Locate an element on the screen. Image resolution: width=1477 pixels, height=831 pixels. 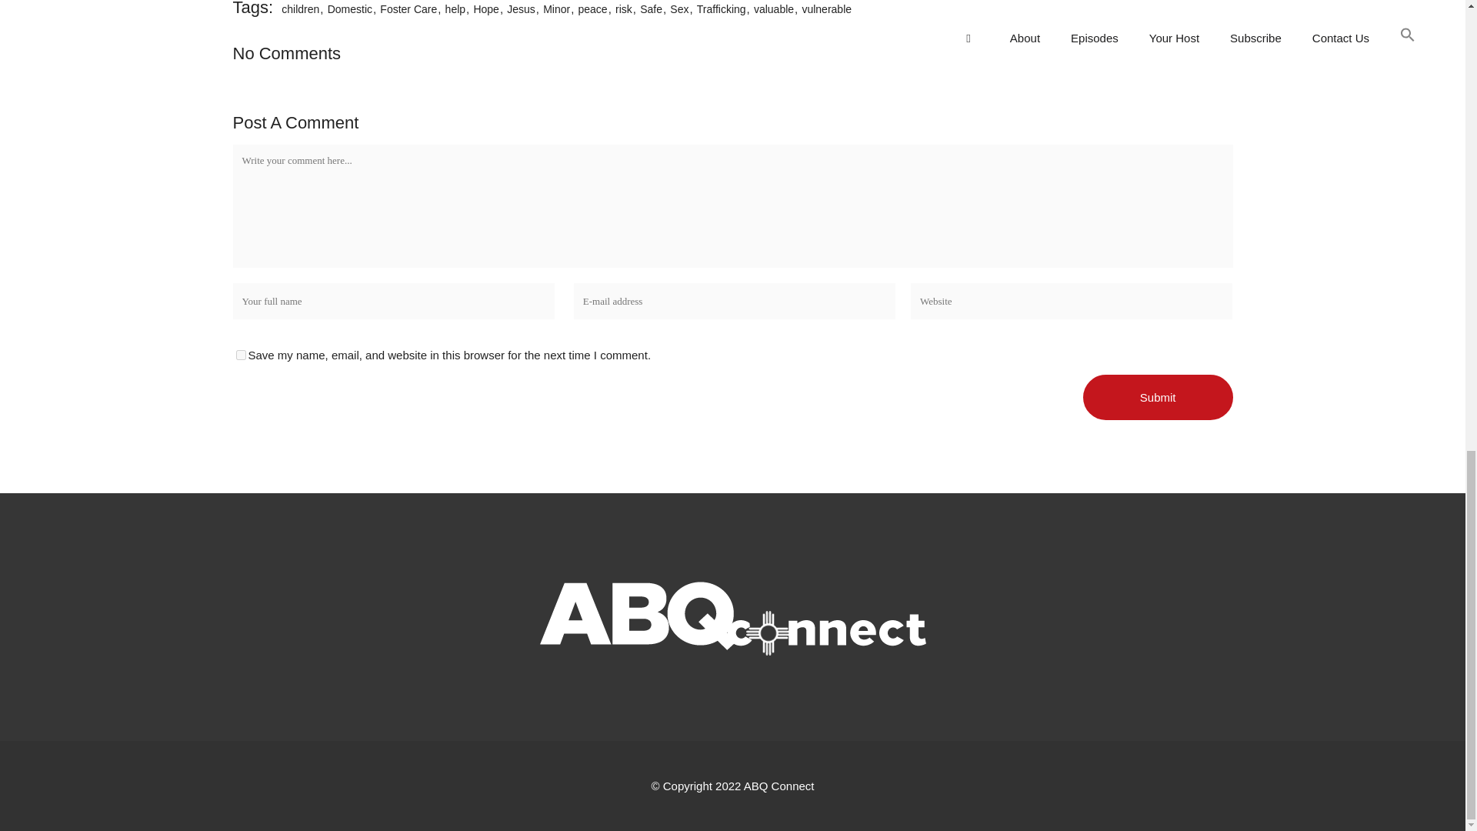
yes is located at coordinates (240, 354).